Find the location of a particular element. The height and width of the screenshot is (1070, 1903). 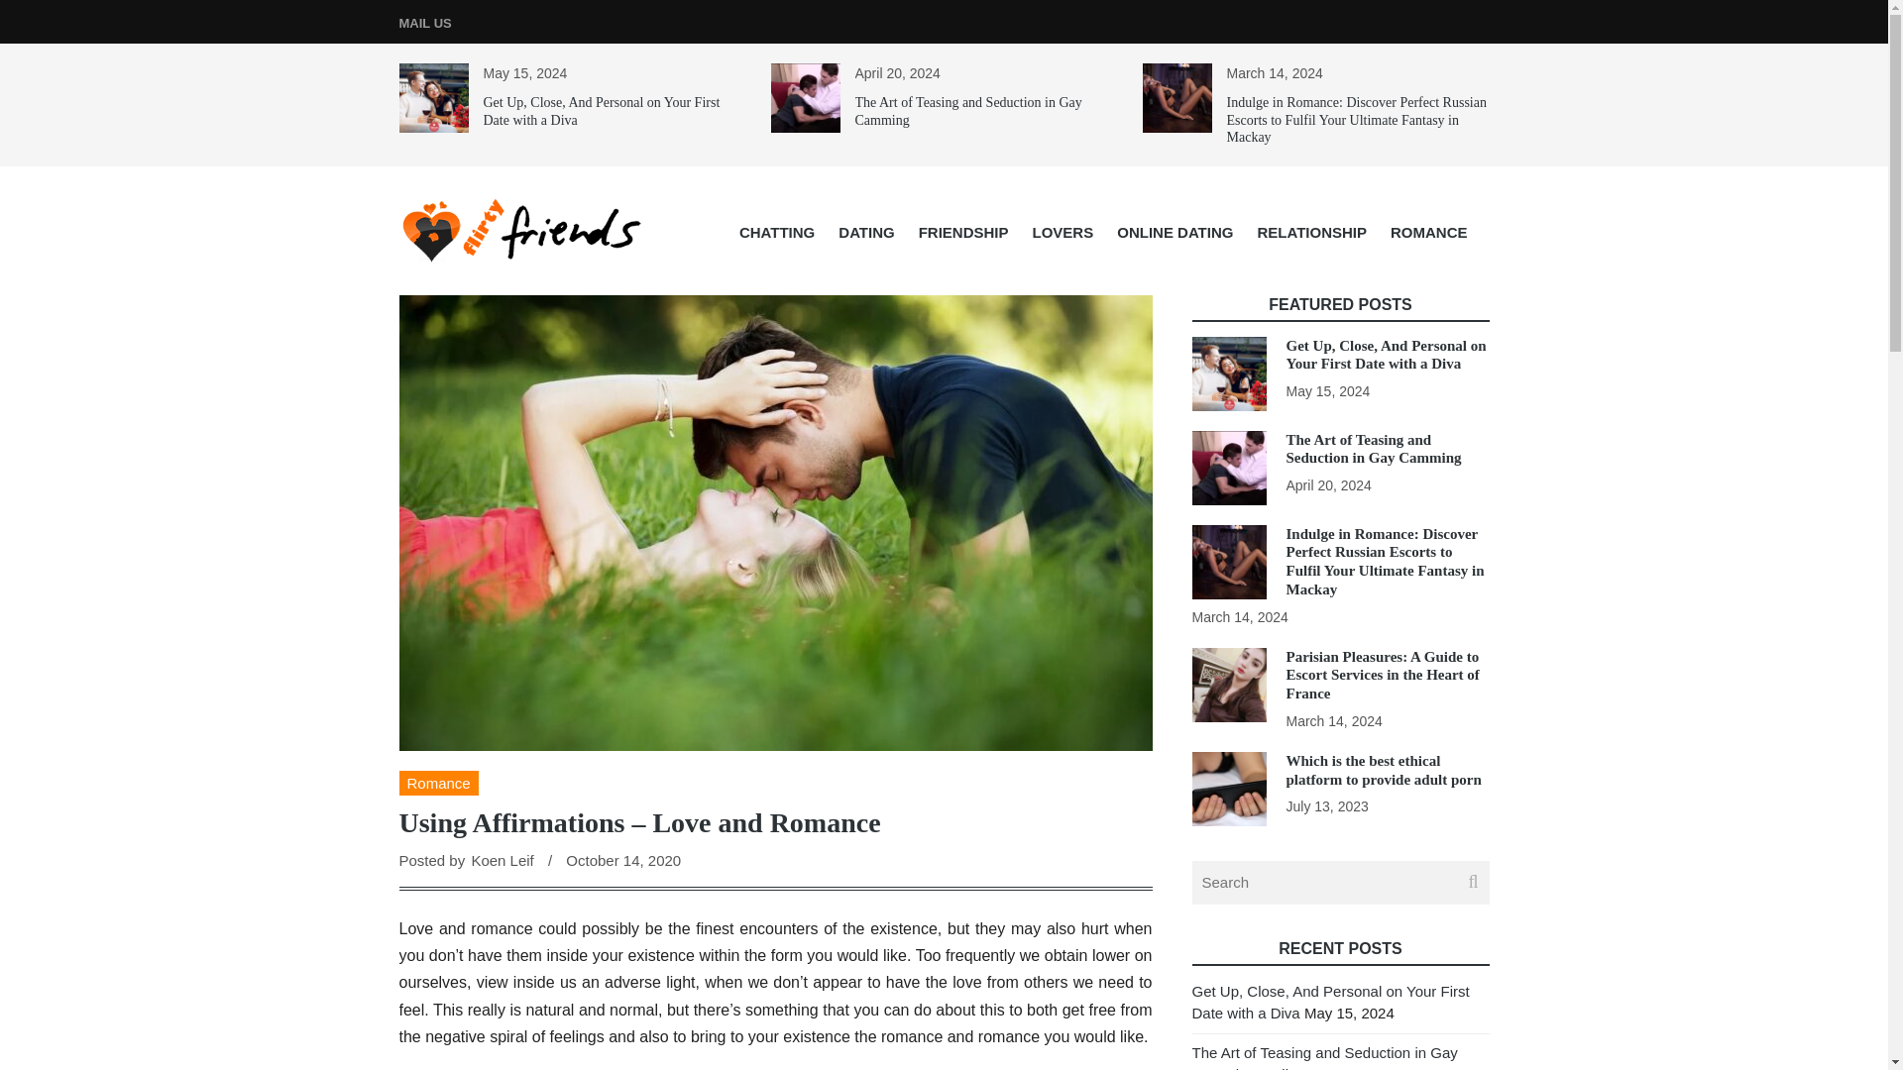

RELATIONSHIP is located at coordinates (1310, 232).